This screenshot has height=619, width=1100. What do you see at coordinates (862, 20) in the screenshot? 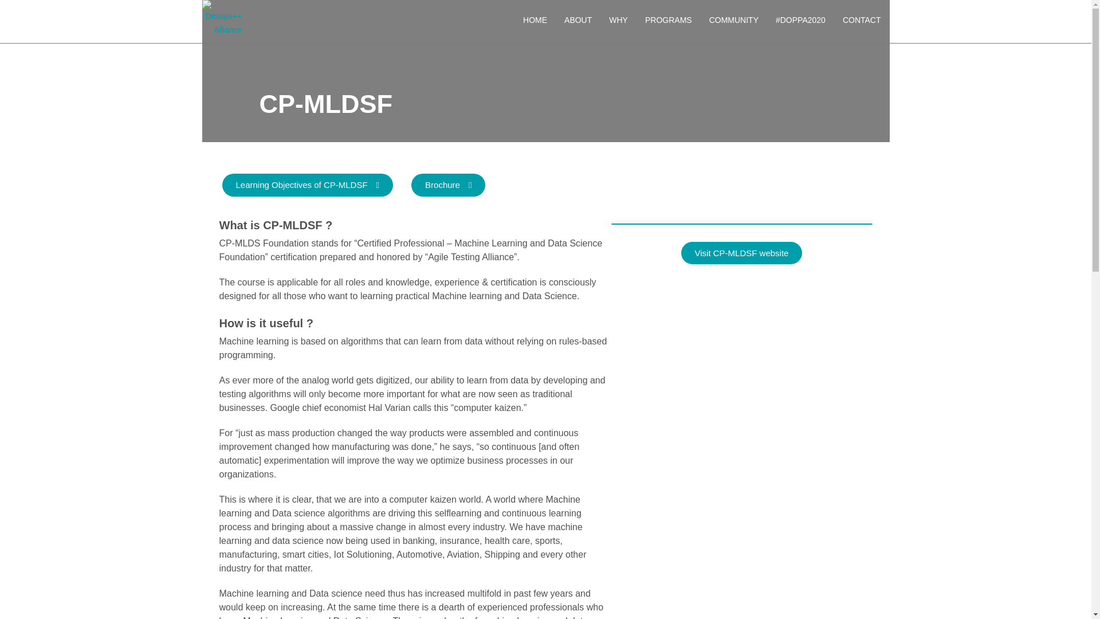
I see `CONTACT` at bounding box center [862, 20].